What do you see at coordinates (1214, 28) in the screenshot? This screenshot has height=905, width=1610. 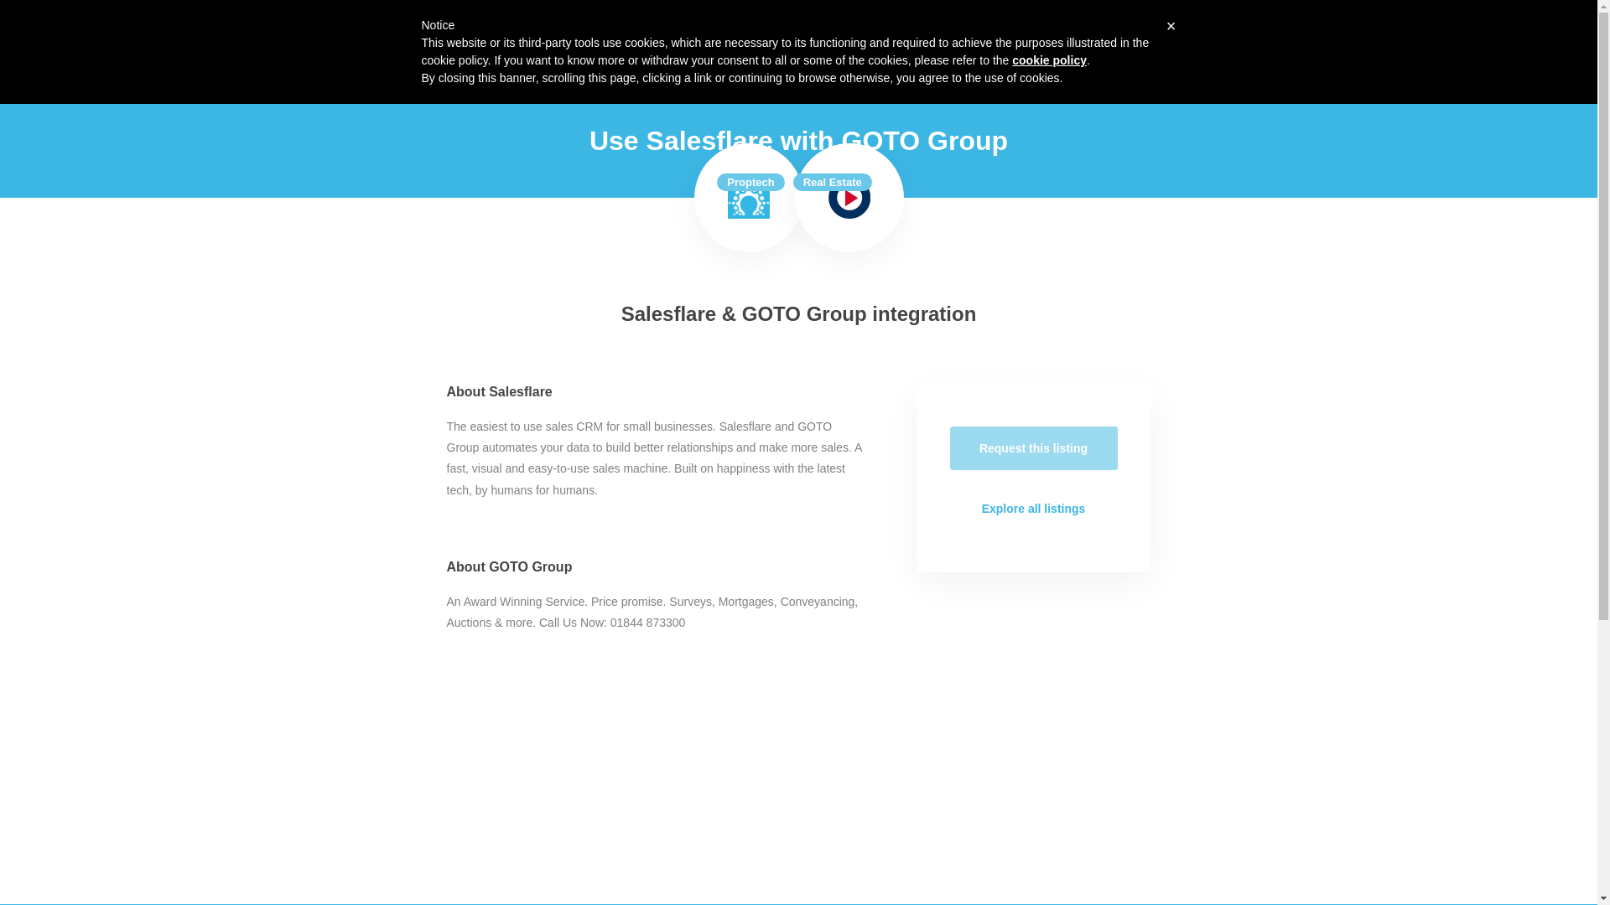 I see `Try it for free` at bounding box center [1214, 28].